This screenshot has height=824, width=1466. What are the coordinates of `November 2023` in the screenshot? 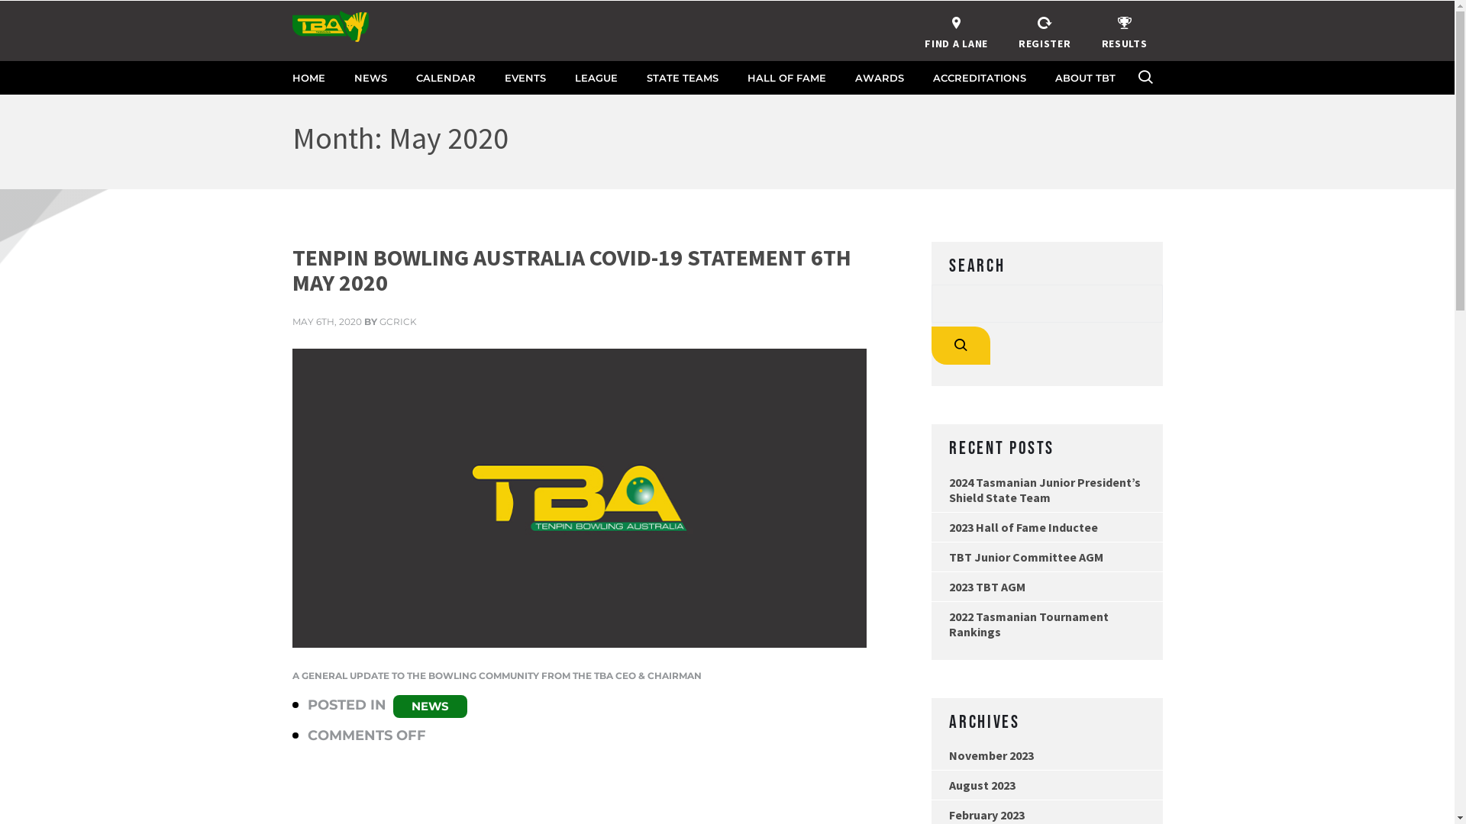 It's located at (1047, 755).